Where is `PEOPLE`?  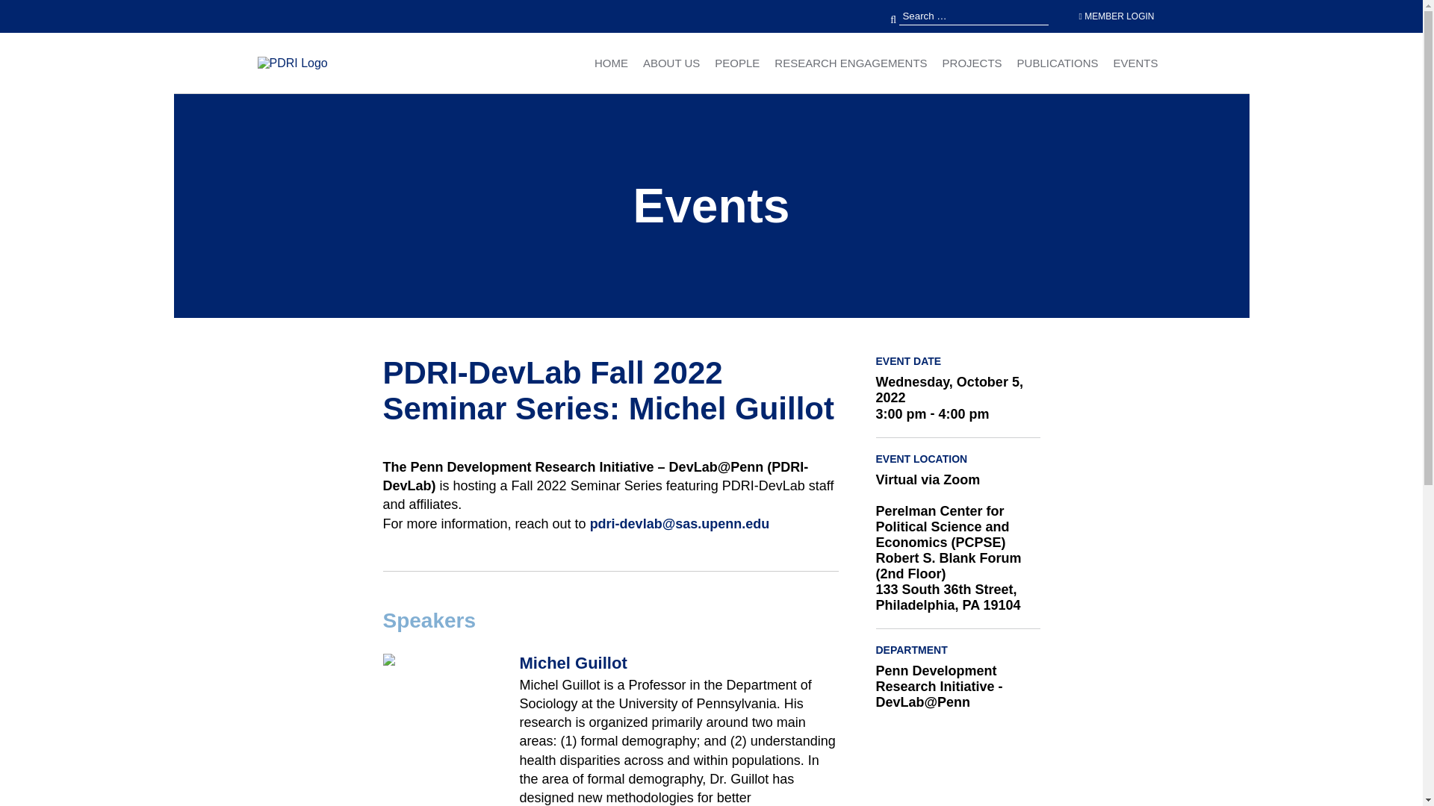
PEOPLE is located at coordinates (736, 63).